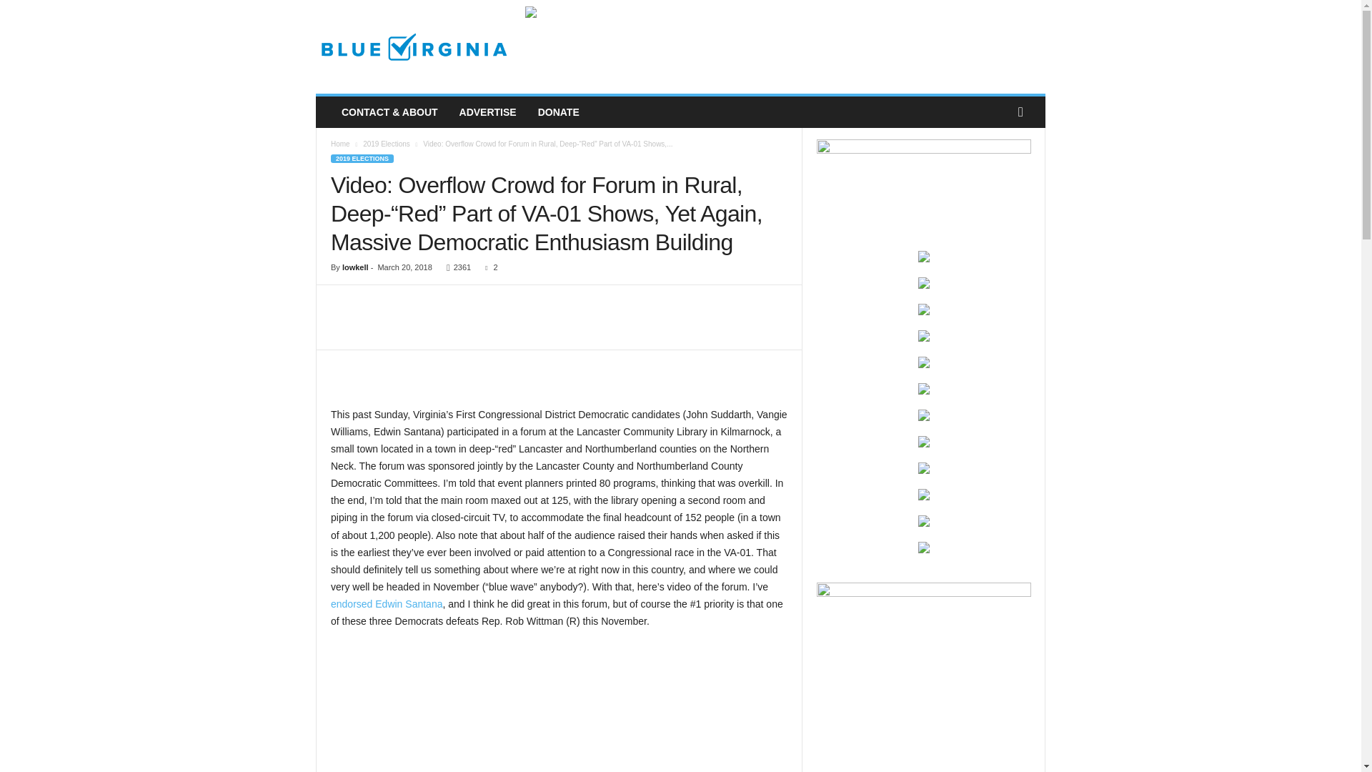 The image size is (1372, 772). I want to click on 2019 Elections, so click(387, 144).